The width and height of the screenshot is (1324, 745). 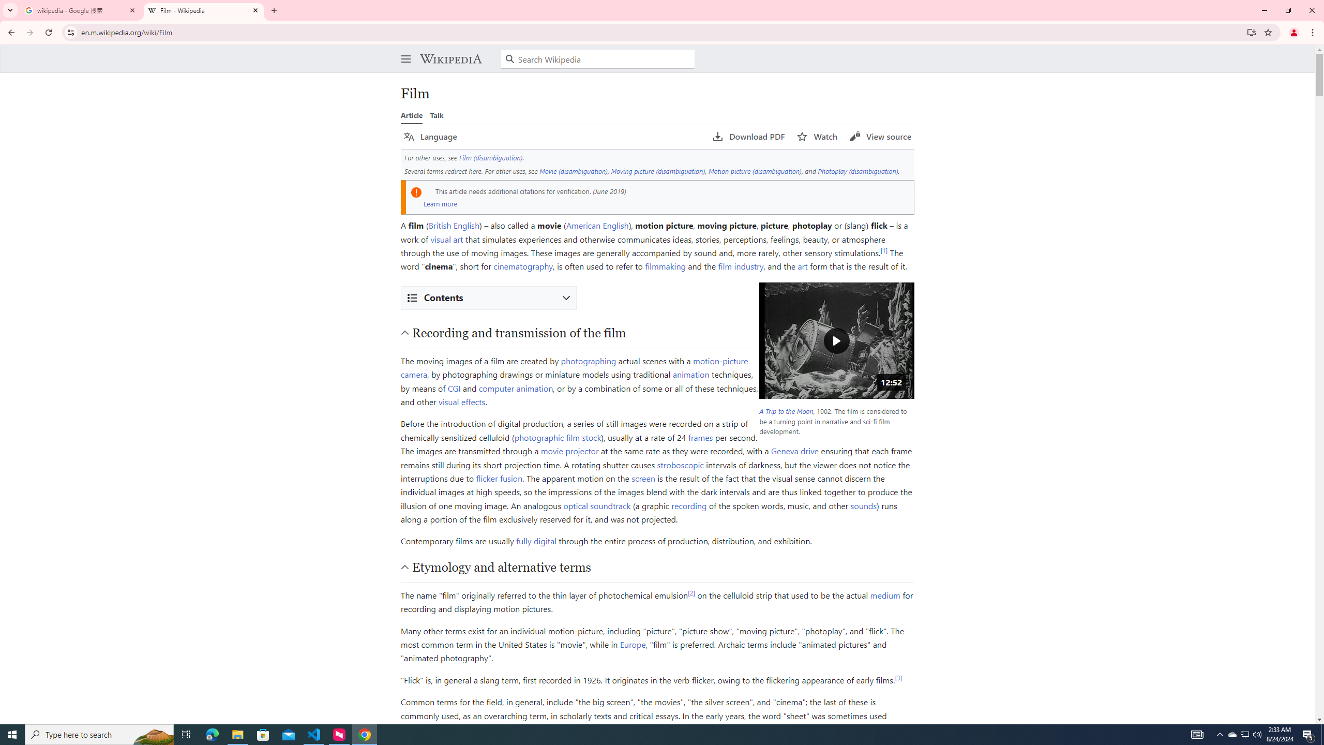 I want to click on cinematography, so click(x=523, y=266).